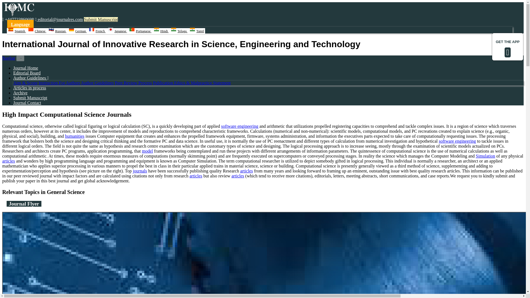 Image resolution: width=530 pixels, height=298 pixels. What do you see at coordinates (57, 31) in the screenshot?
I see `Russian` at bounding box center [57, 31].